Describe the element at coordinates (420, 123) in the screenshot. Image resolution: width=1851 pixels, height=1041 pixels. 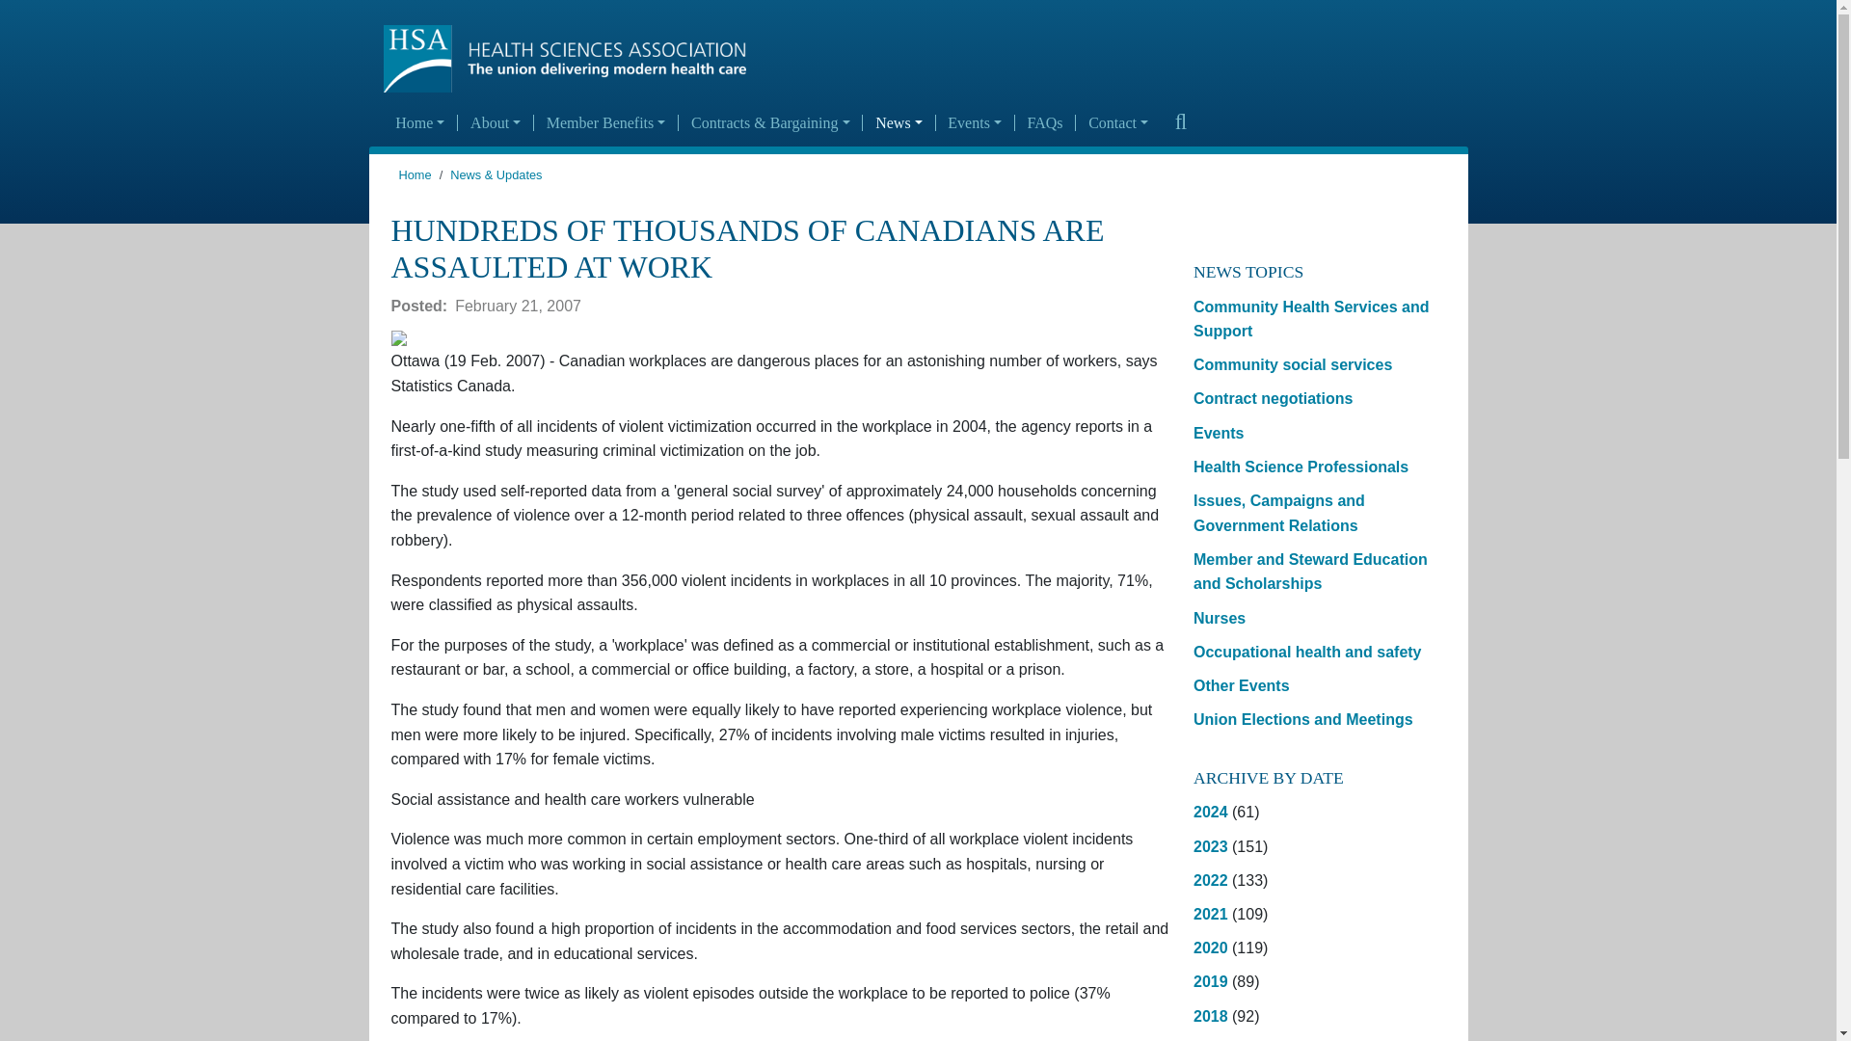
I see `Expand menu Home` at that location.